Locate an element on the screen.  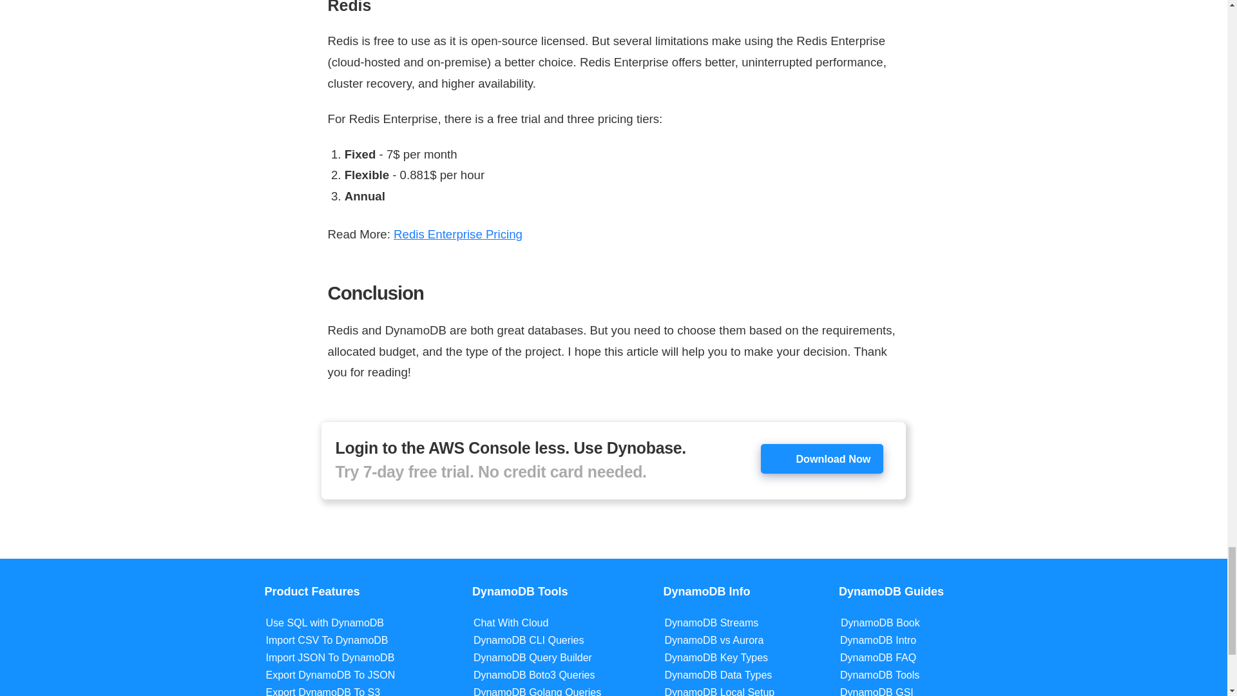
Import JSON To DynamoDB is located at coordinates (330, 657).